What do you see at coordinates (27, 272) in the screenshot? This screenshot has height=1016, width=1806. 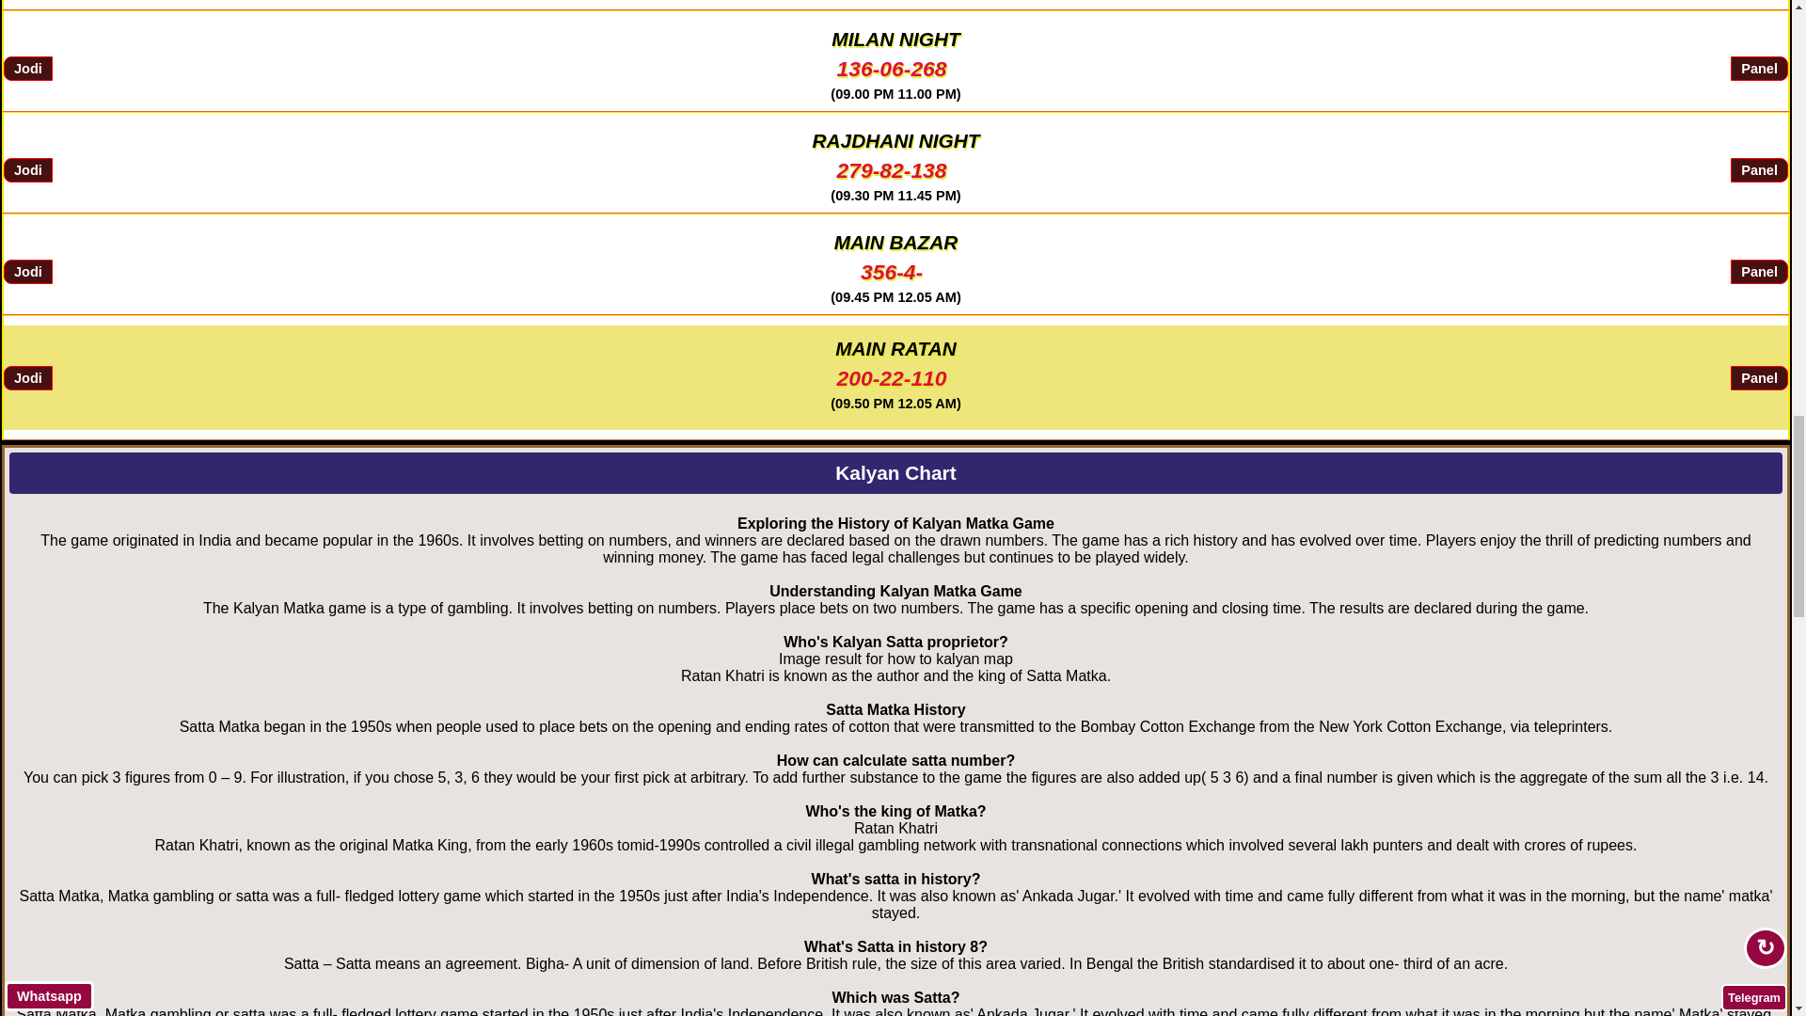 I see `Jodi` at bounding box center [27, 272].